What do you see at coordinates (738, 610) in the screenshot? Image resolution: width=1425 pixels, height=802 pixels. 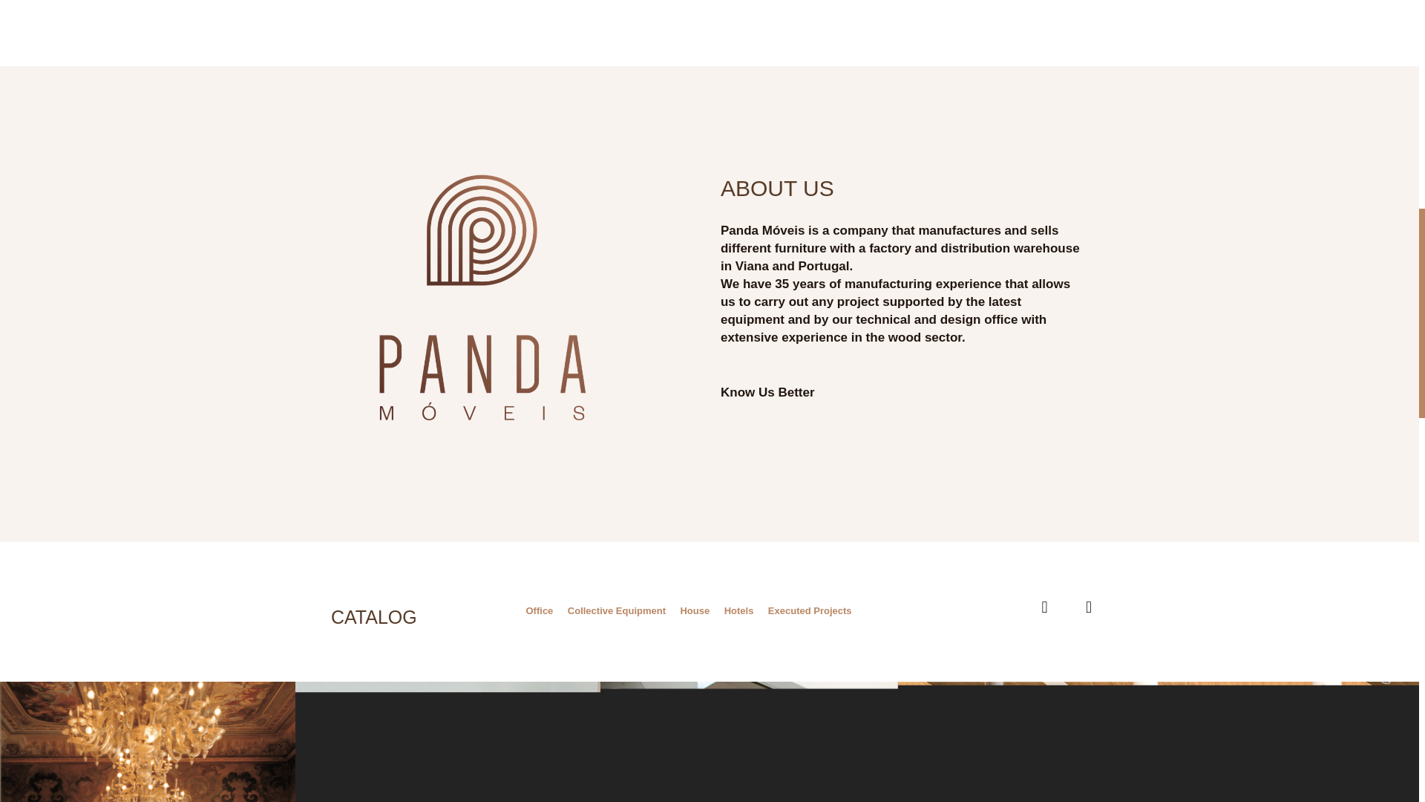 I see `Hotels` at bounding box center [738, 610].